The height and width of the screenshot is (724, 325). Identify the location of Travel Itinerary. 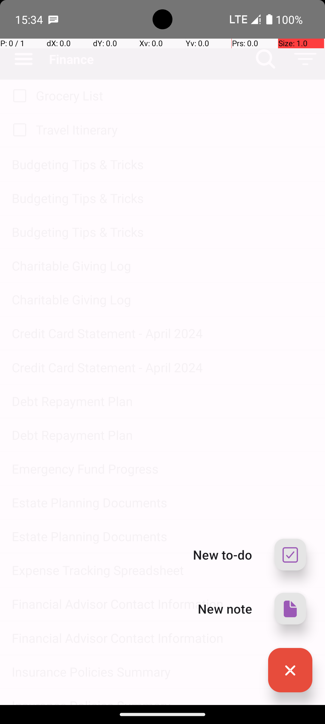
(175, 130).